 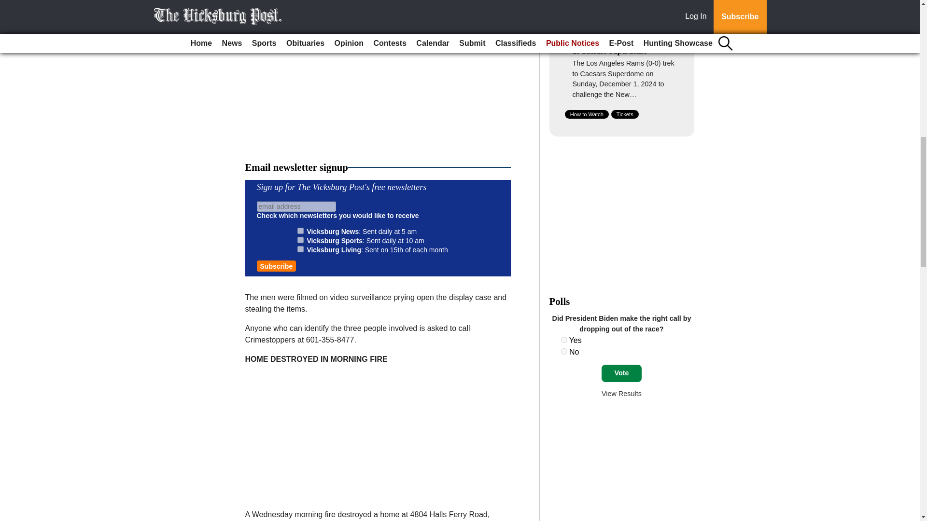 I want to click on Subscribe, so click(x=276, y=266).